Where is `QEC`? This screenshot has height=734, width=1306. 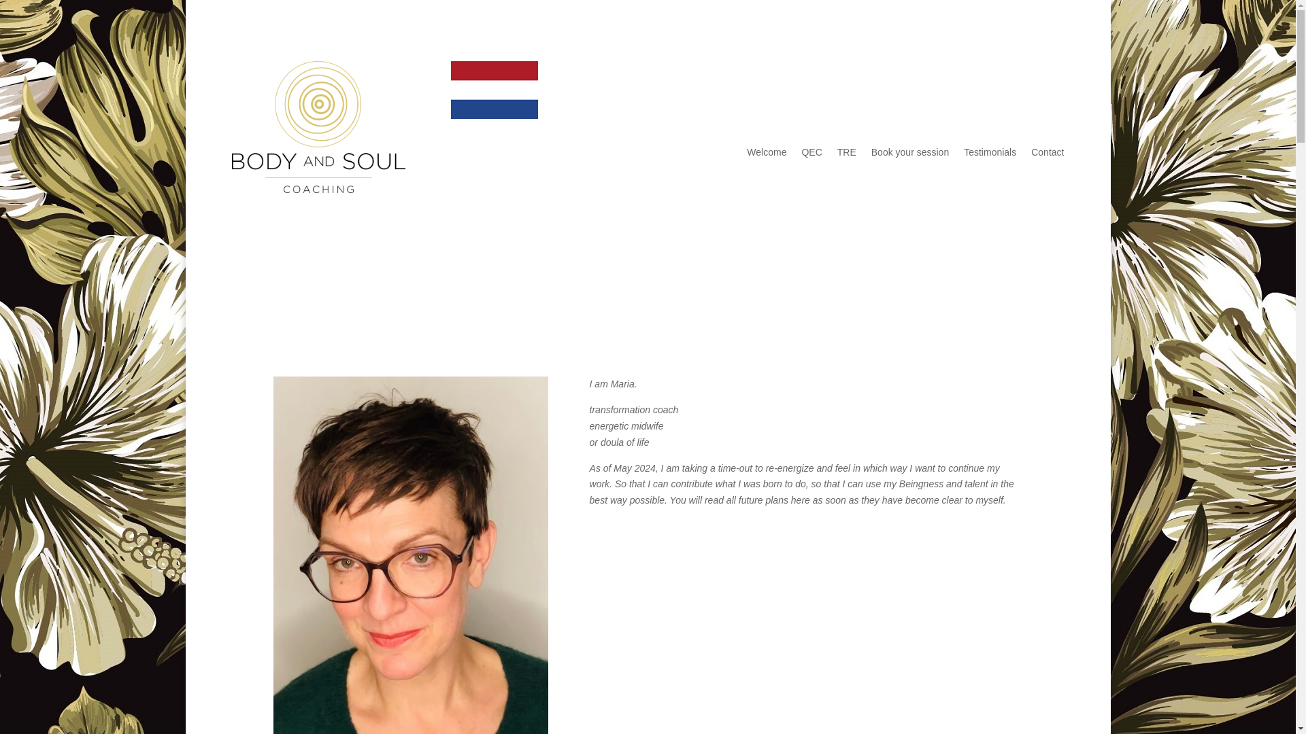
QEC is located at coordinates (811, 155).